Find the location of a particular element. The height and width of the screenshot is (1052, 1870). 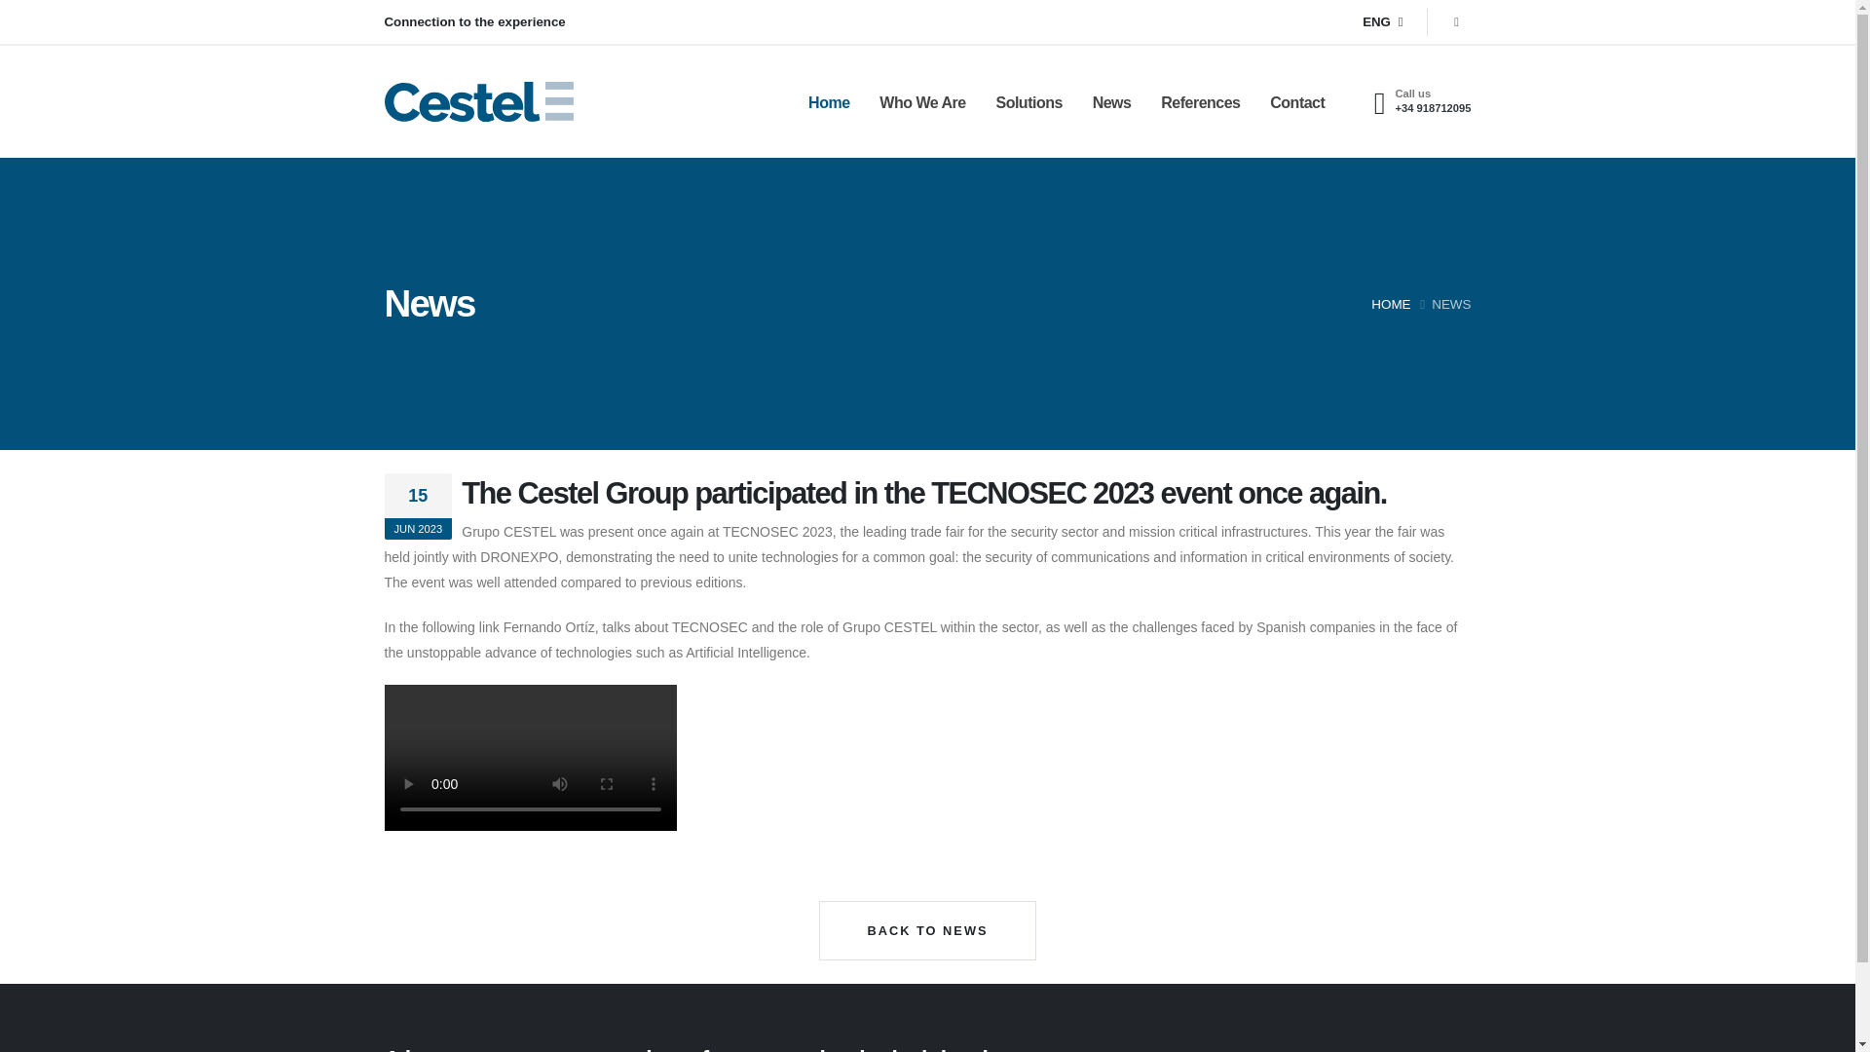

Linkedin is located at coordinates (1453, 990).